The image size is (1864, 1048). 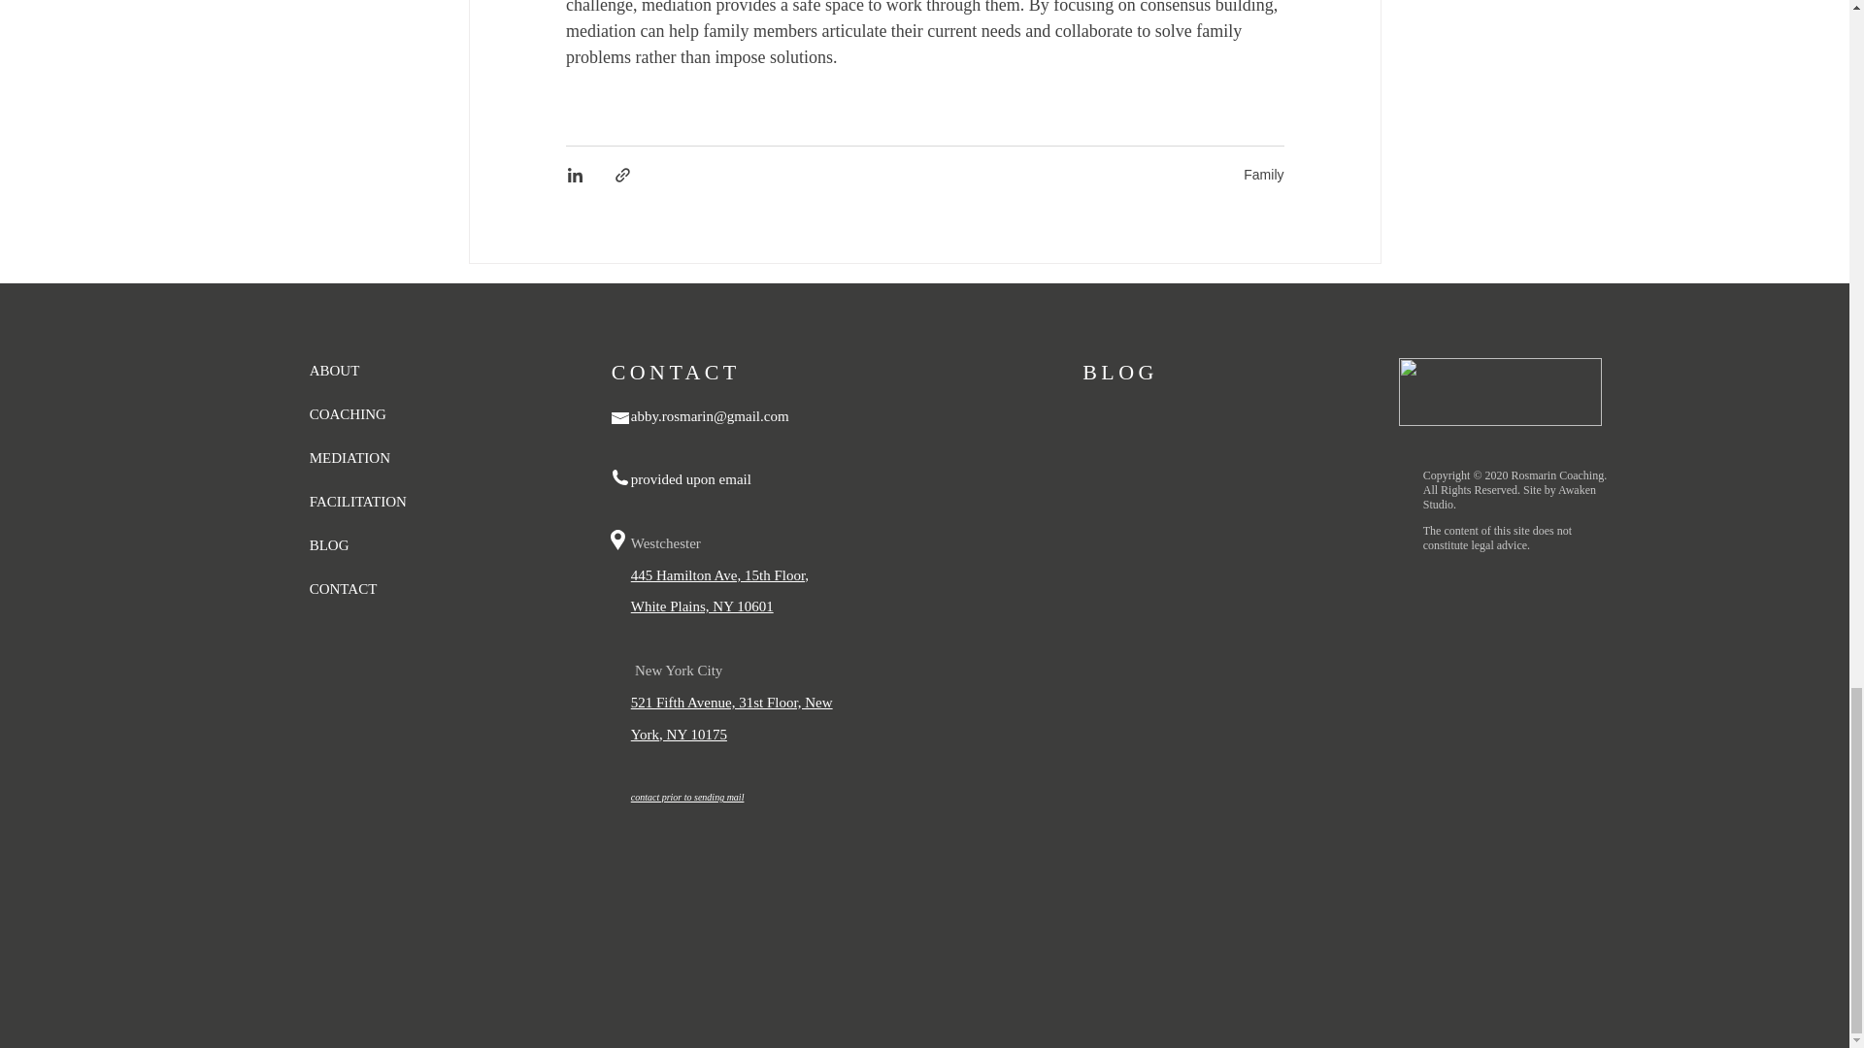 I want to click on BLOG, so click(x=329, y=545).